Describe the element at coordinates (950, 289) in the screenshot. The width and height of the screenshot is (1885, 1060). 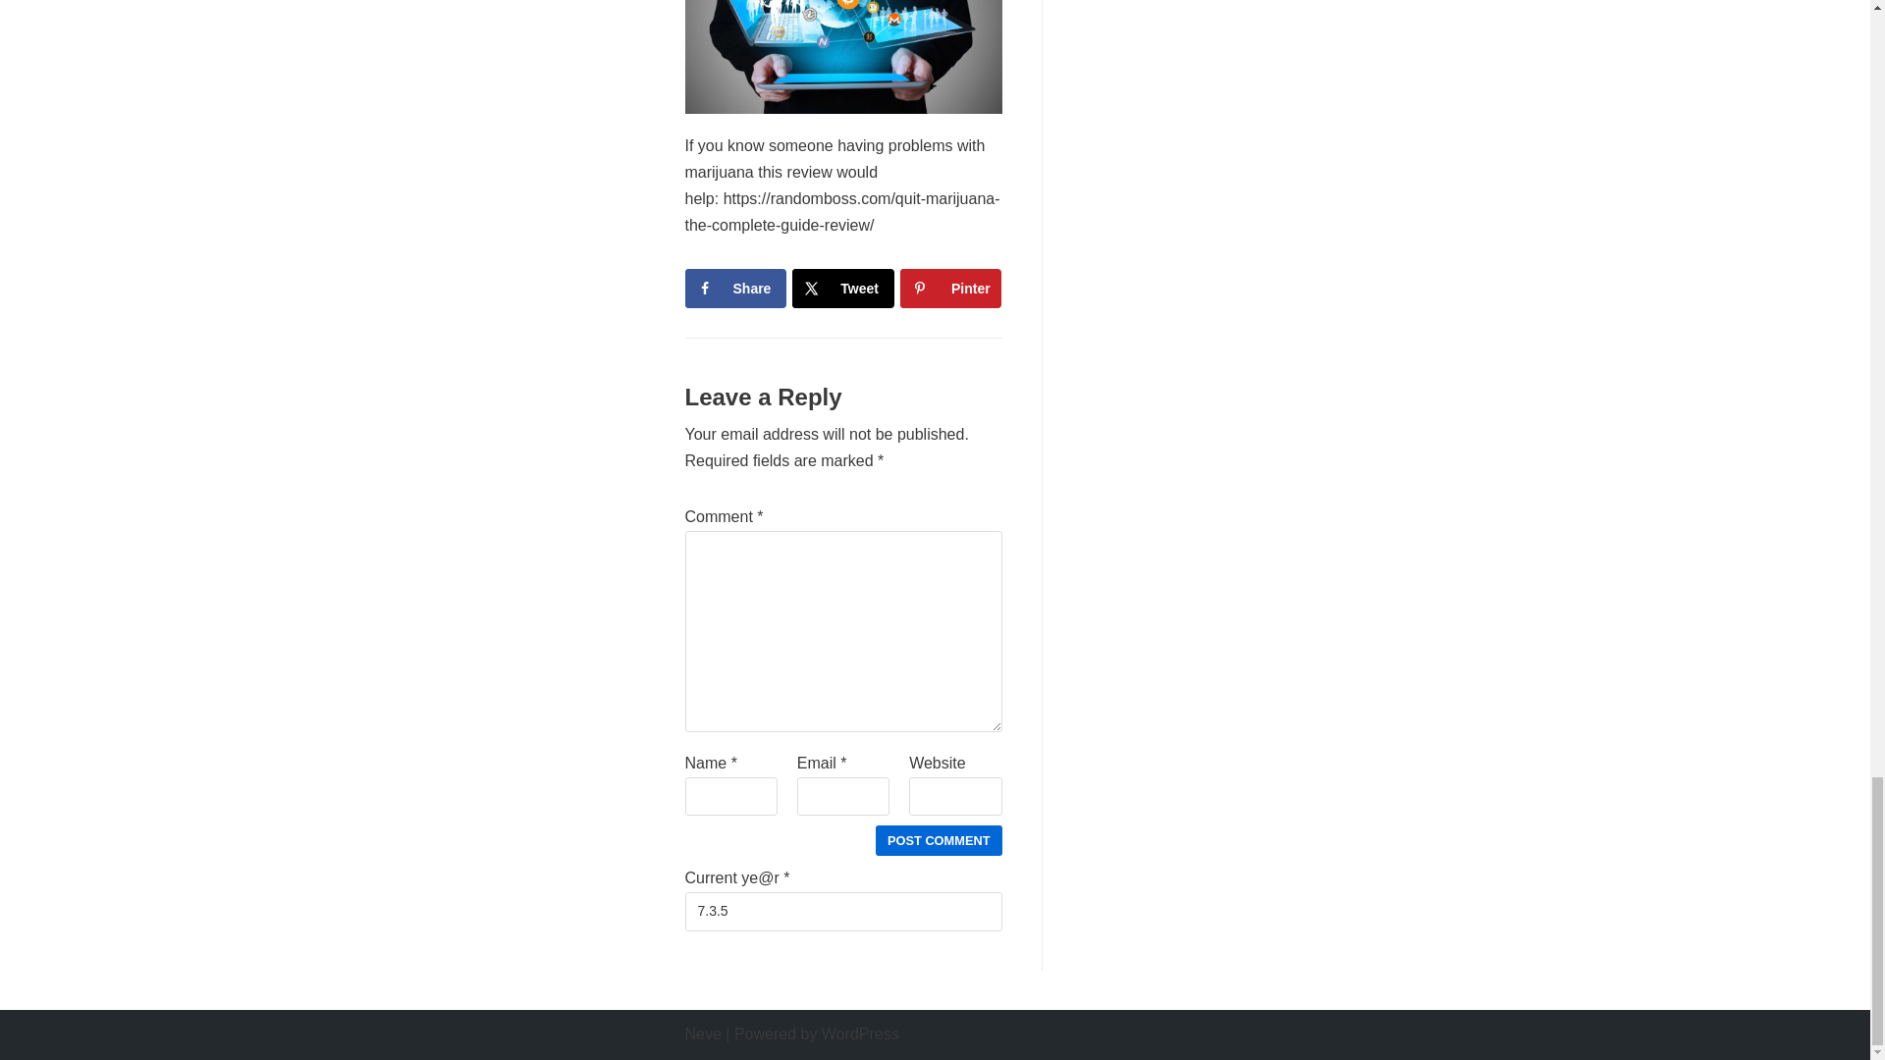
I see `Pinterest` at that location.